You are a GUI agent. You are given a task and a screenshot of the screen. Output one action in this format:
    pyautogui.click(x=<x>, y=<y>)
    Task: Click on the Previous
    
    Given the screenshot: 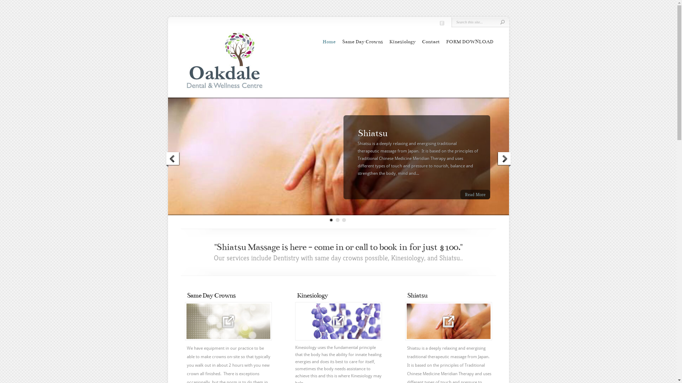 What is the action you would take?
    pyautogui.click(x=173, y=160)
    